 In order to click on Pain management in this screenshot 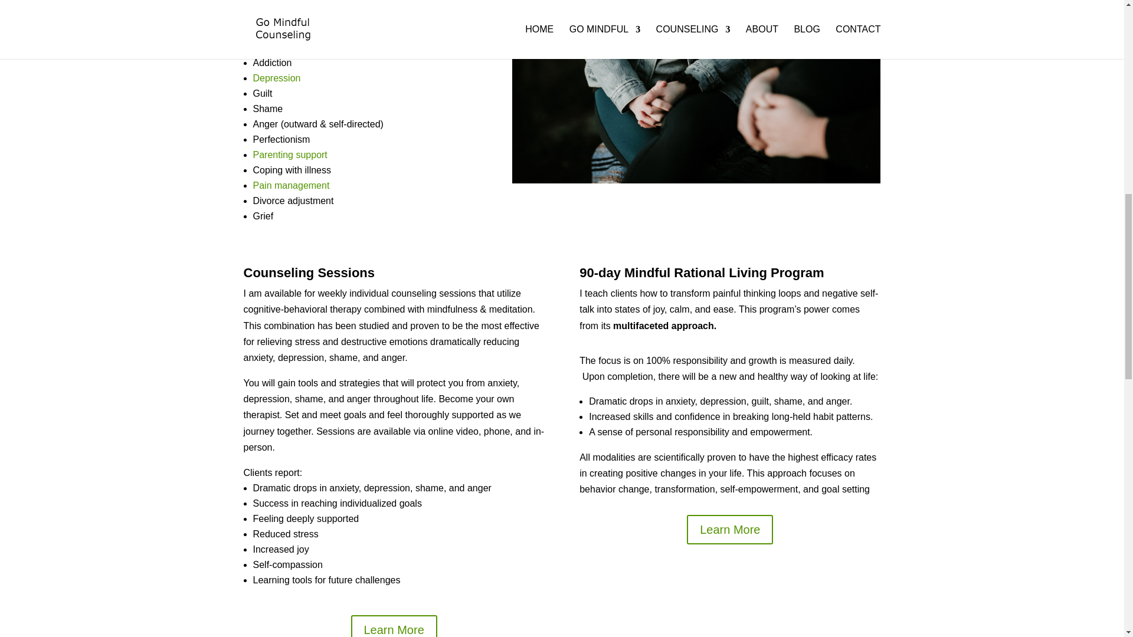, I will do `click(291, 185)`.